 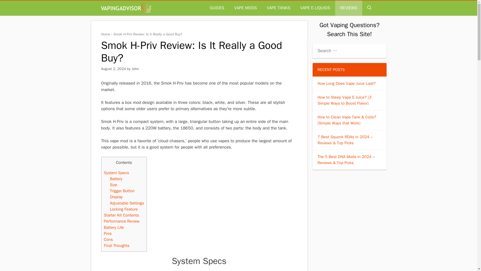 I want to click on Search for:, so click(x=350, y=51).